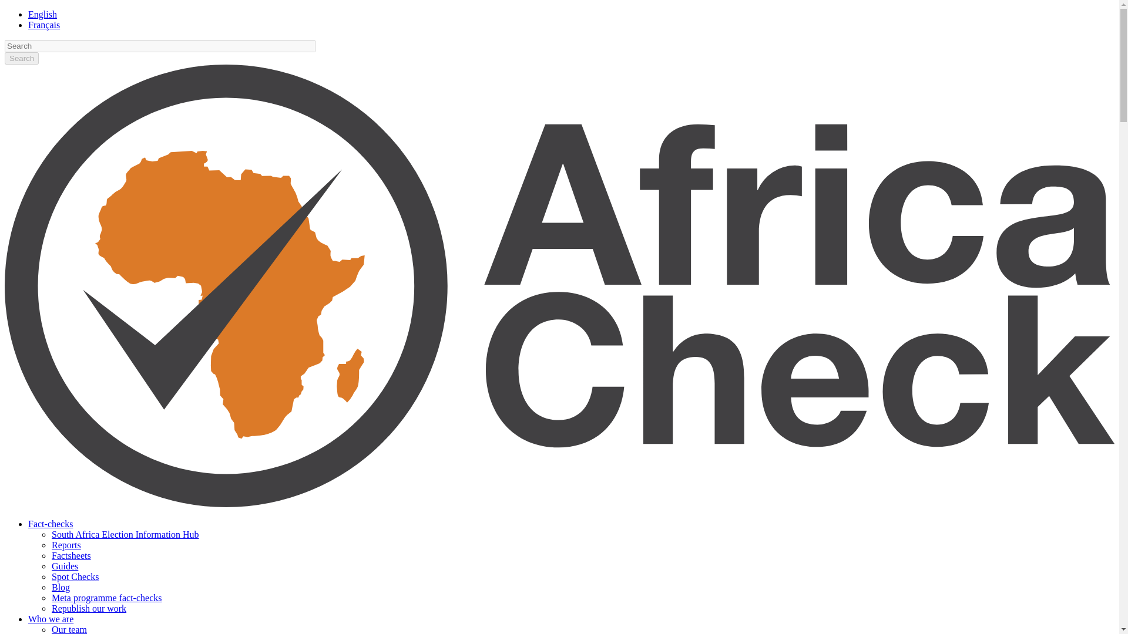 The image size is (1128, 634). What do you see at coordinates (66, 545) in the screenshot?
I see `Reports` at bounding box center [66, 545].